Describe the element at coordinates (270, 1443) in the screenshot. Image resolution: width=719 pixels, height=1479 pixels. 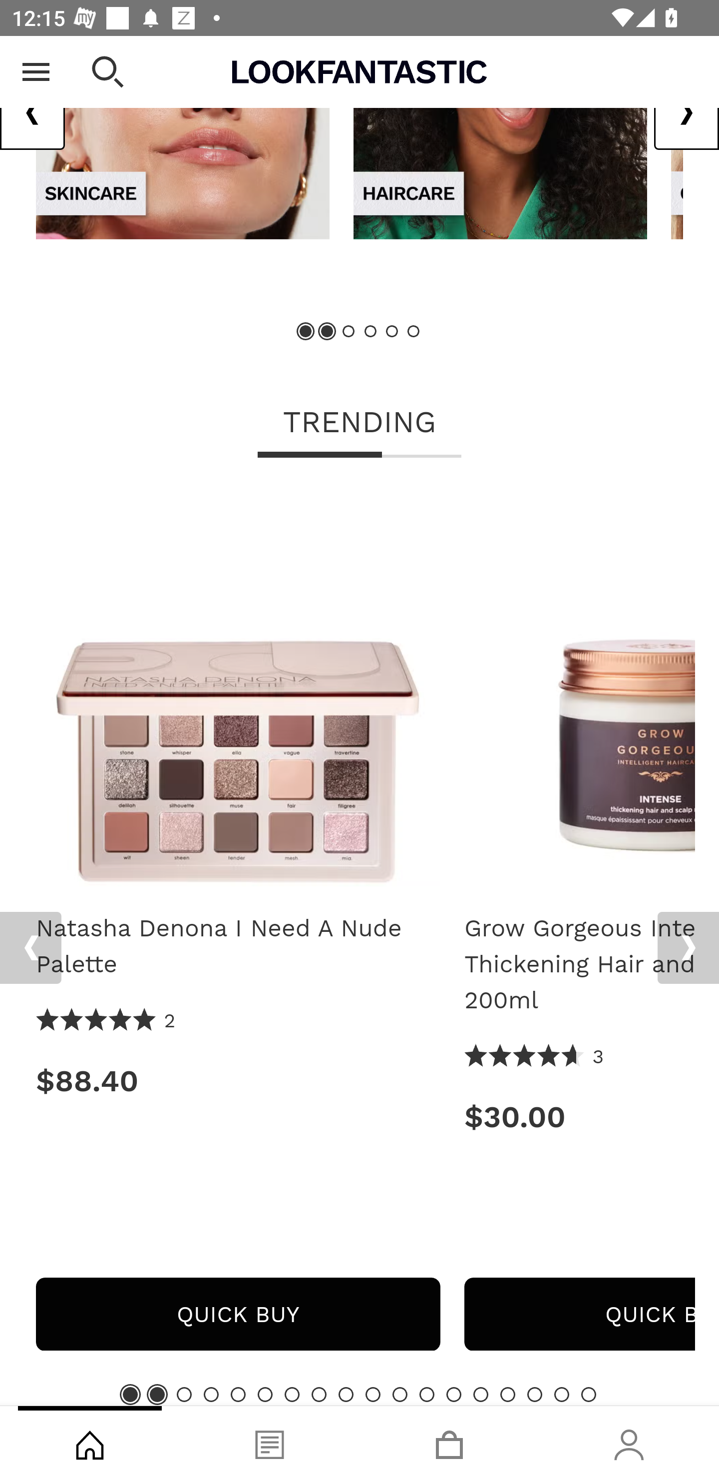
I see `Blog, tab, 2 of 4` at that location.